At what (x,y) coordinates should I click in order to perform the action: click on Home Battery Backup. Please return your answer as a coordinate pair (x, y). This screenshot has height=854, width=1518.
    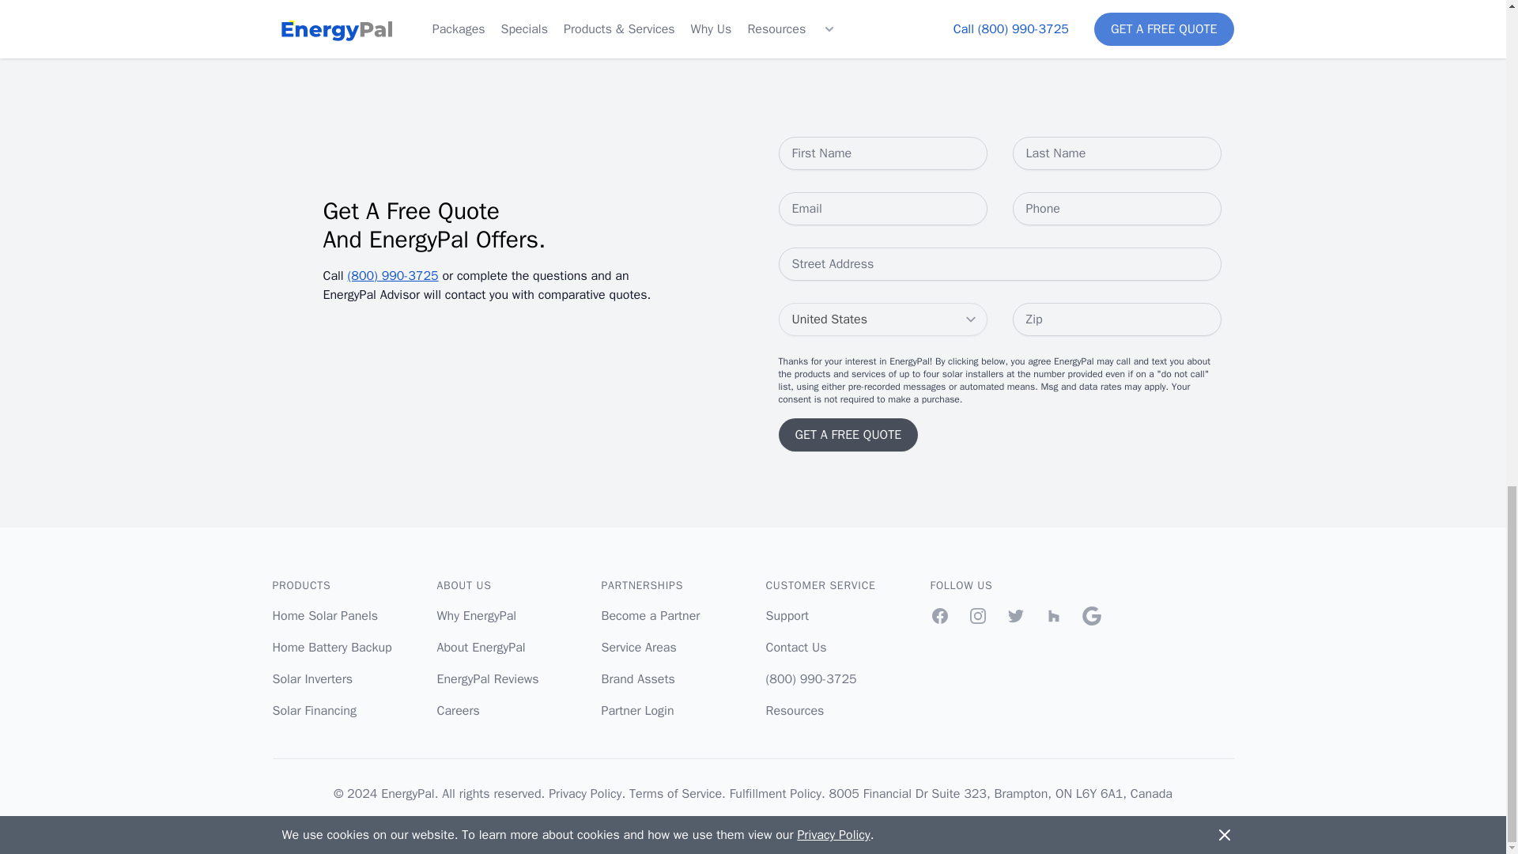
    Looking at the image, I should click on (331, 647).